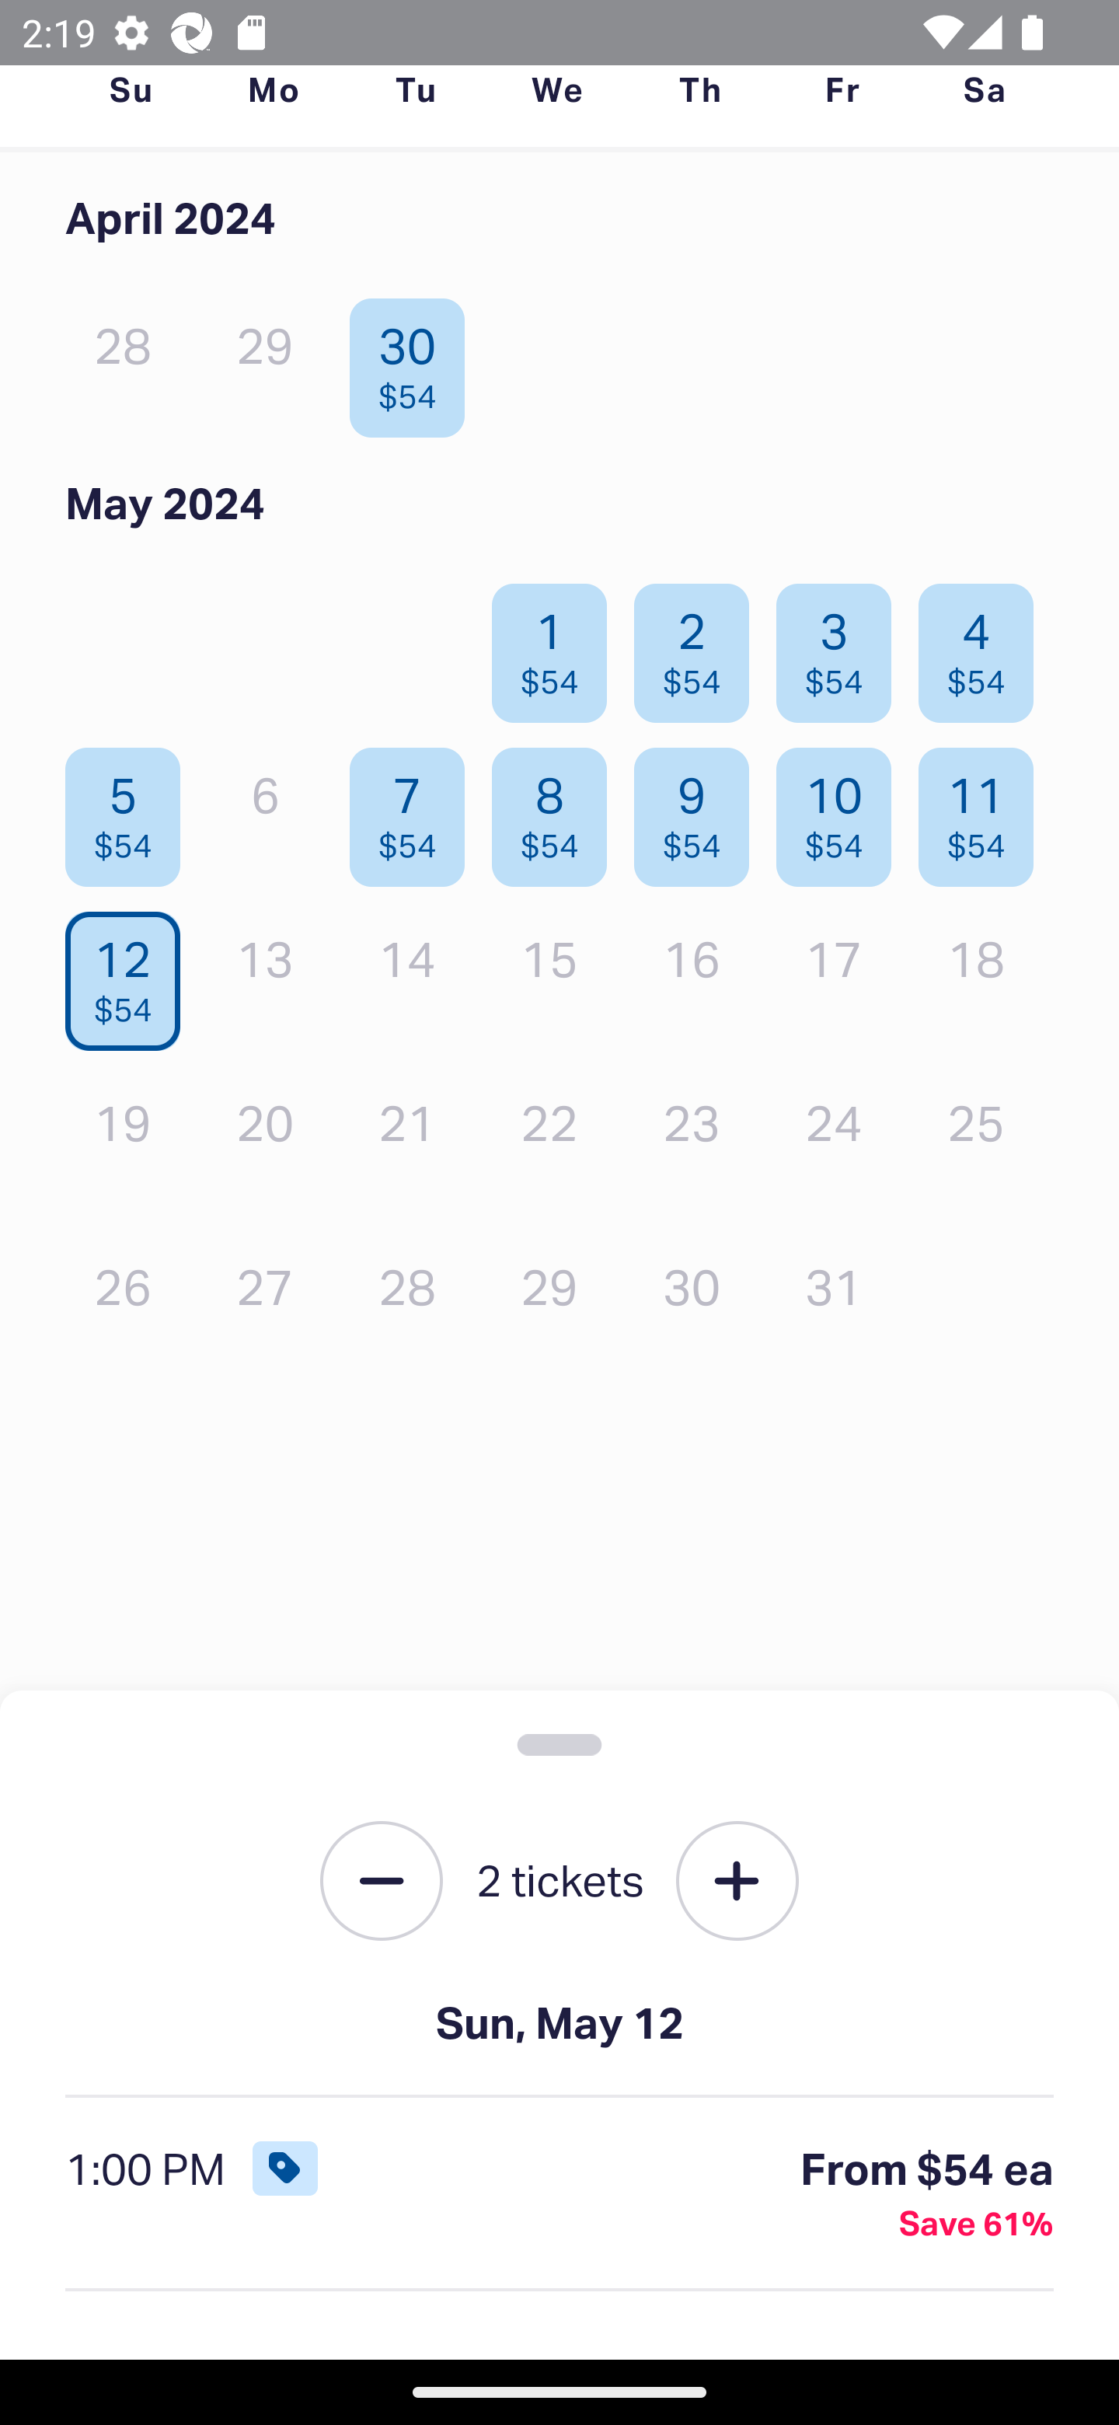 Image resolution: width=1119 pixels, height=2425 pixels. What do you see at coordinates (415, 811) in the screenshot?
I see `7 $54` at bounding box center [415, 811].